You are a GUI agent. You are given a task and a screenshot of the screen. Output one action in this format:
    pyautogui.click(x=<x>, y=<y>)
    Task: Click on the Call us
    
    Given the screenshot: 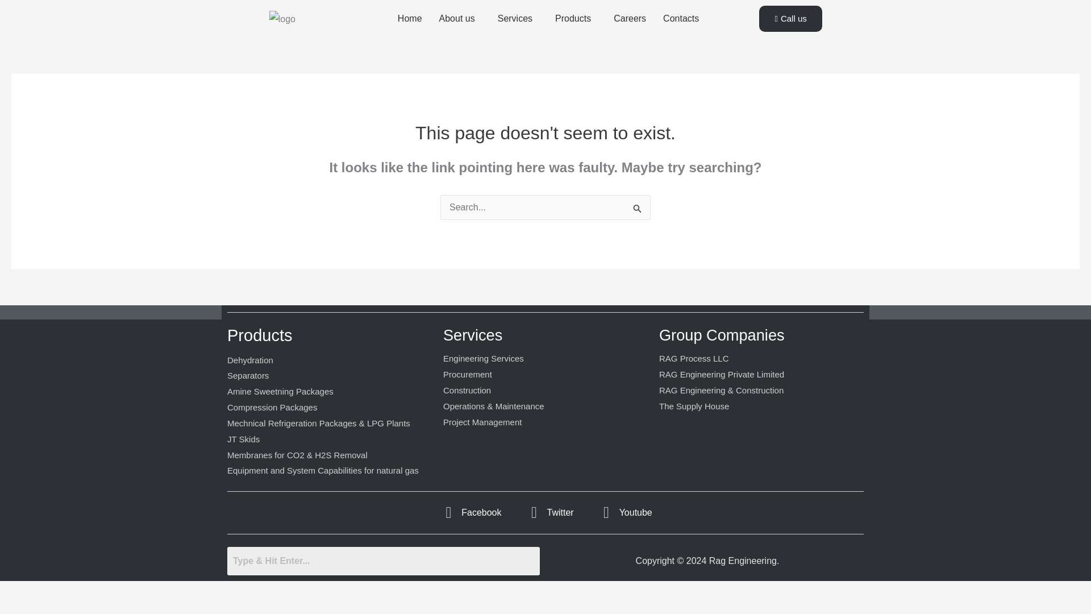 What is the action you would take?
    pyautogui.click(x=790, y=18)
    